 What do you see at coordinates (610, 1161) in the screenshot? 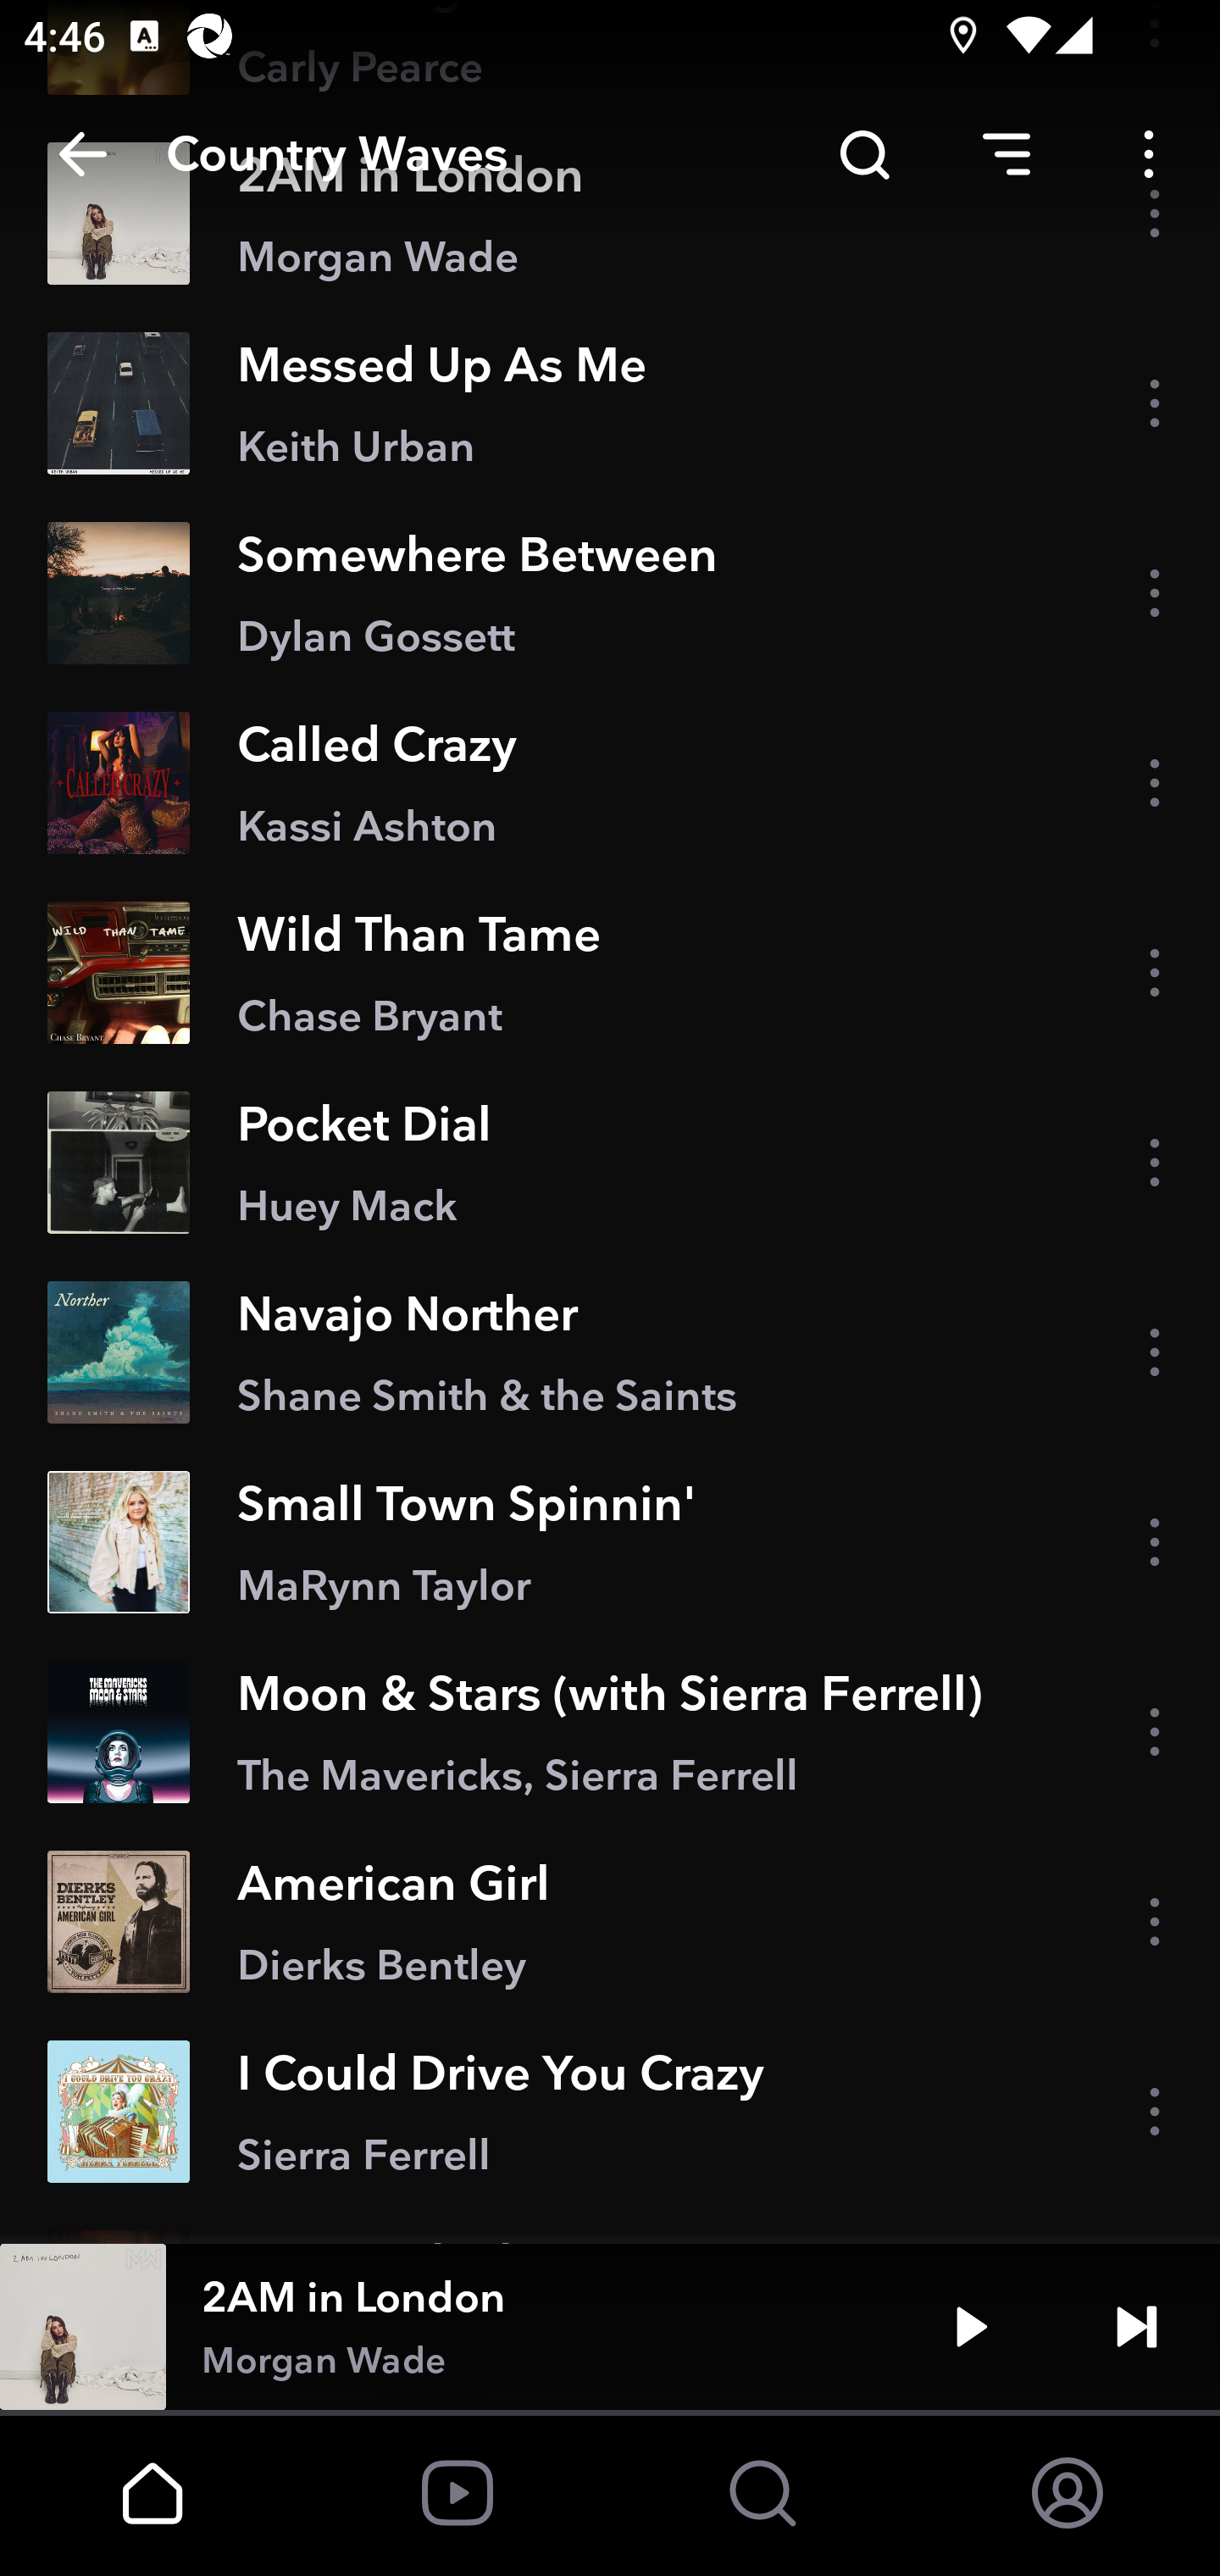
I see `Pocket Dial Huey Mack` at bounding box center [610, 1161].